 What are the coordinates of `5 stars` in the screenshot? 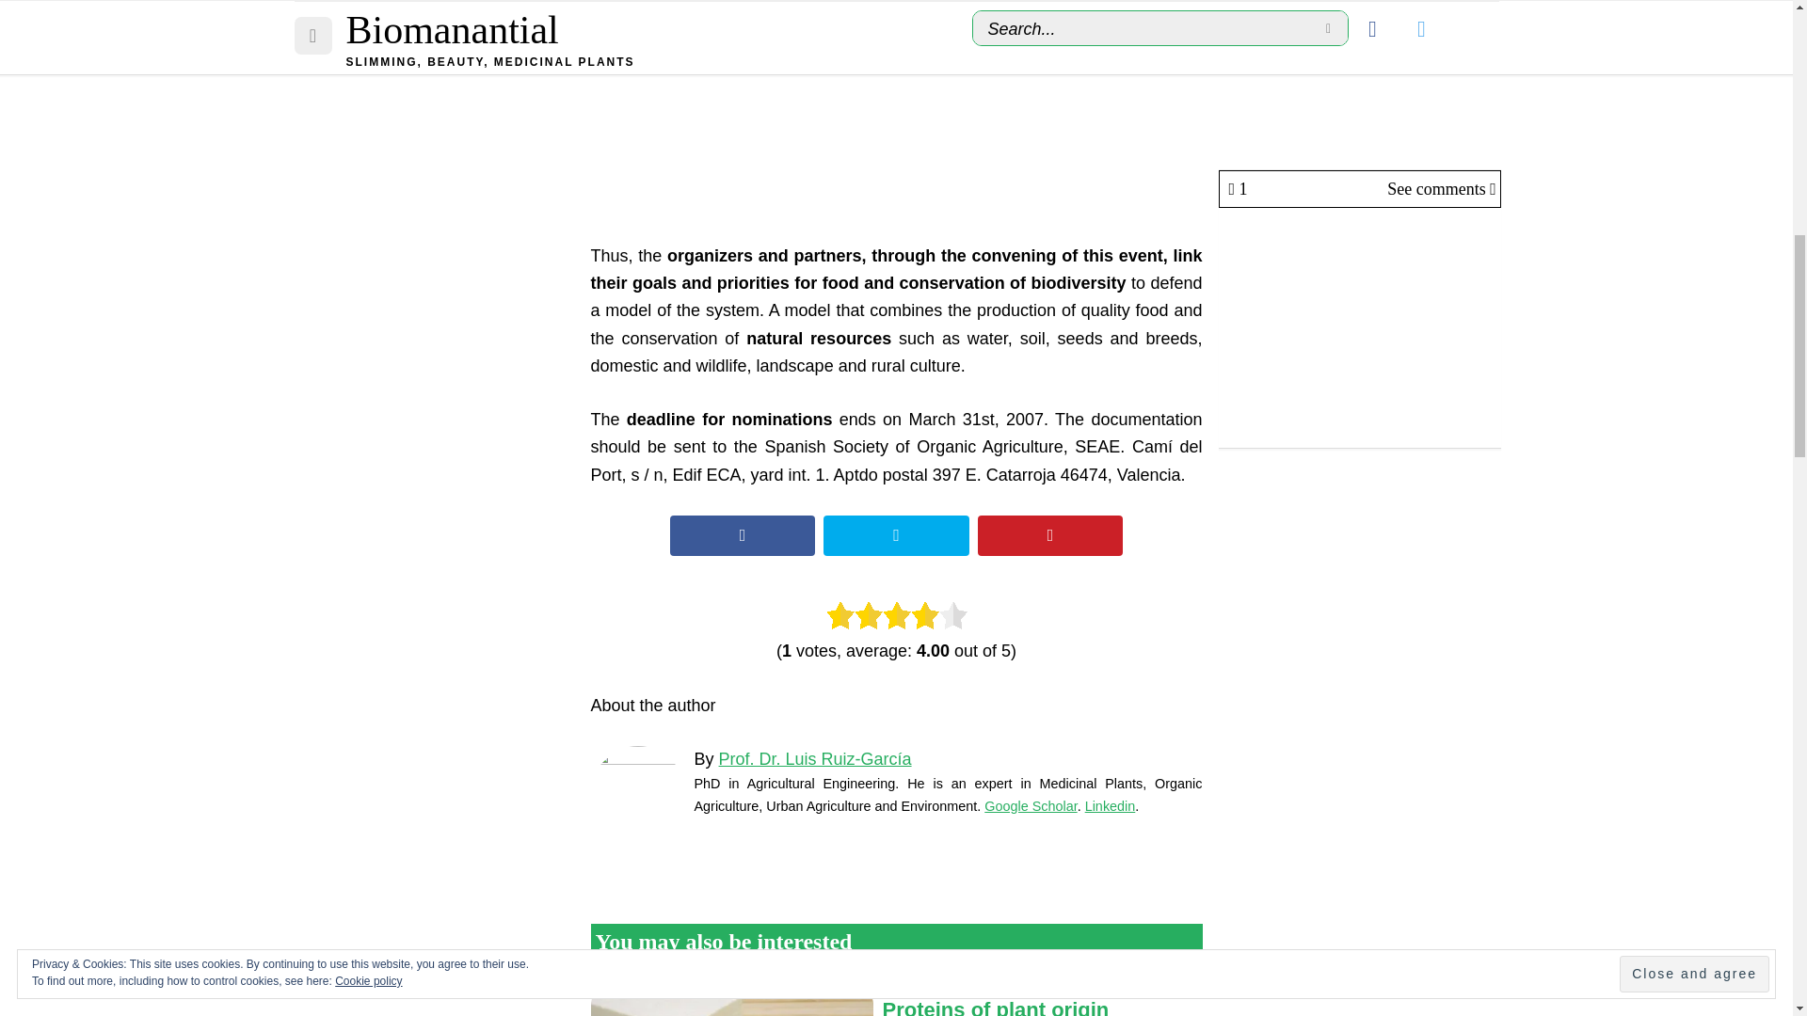 It's located at (952, 615).